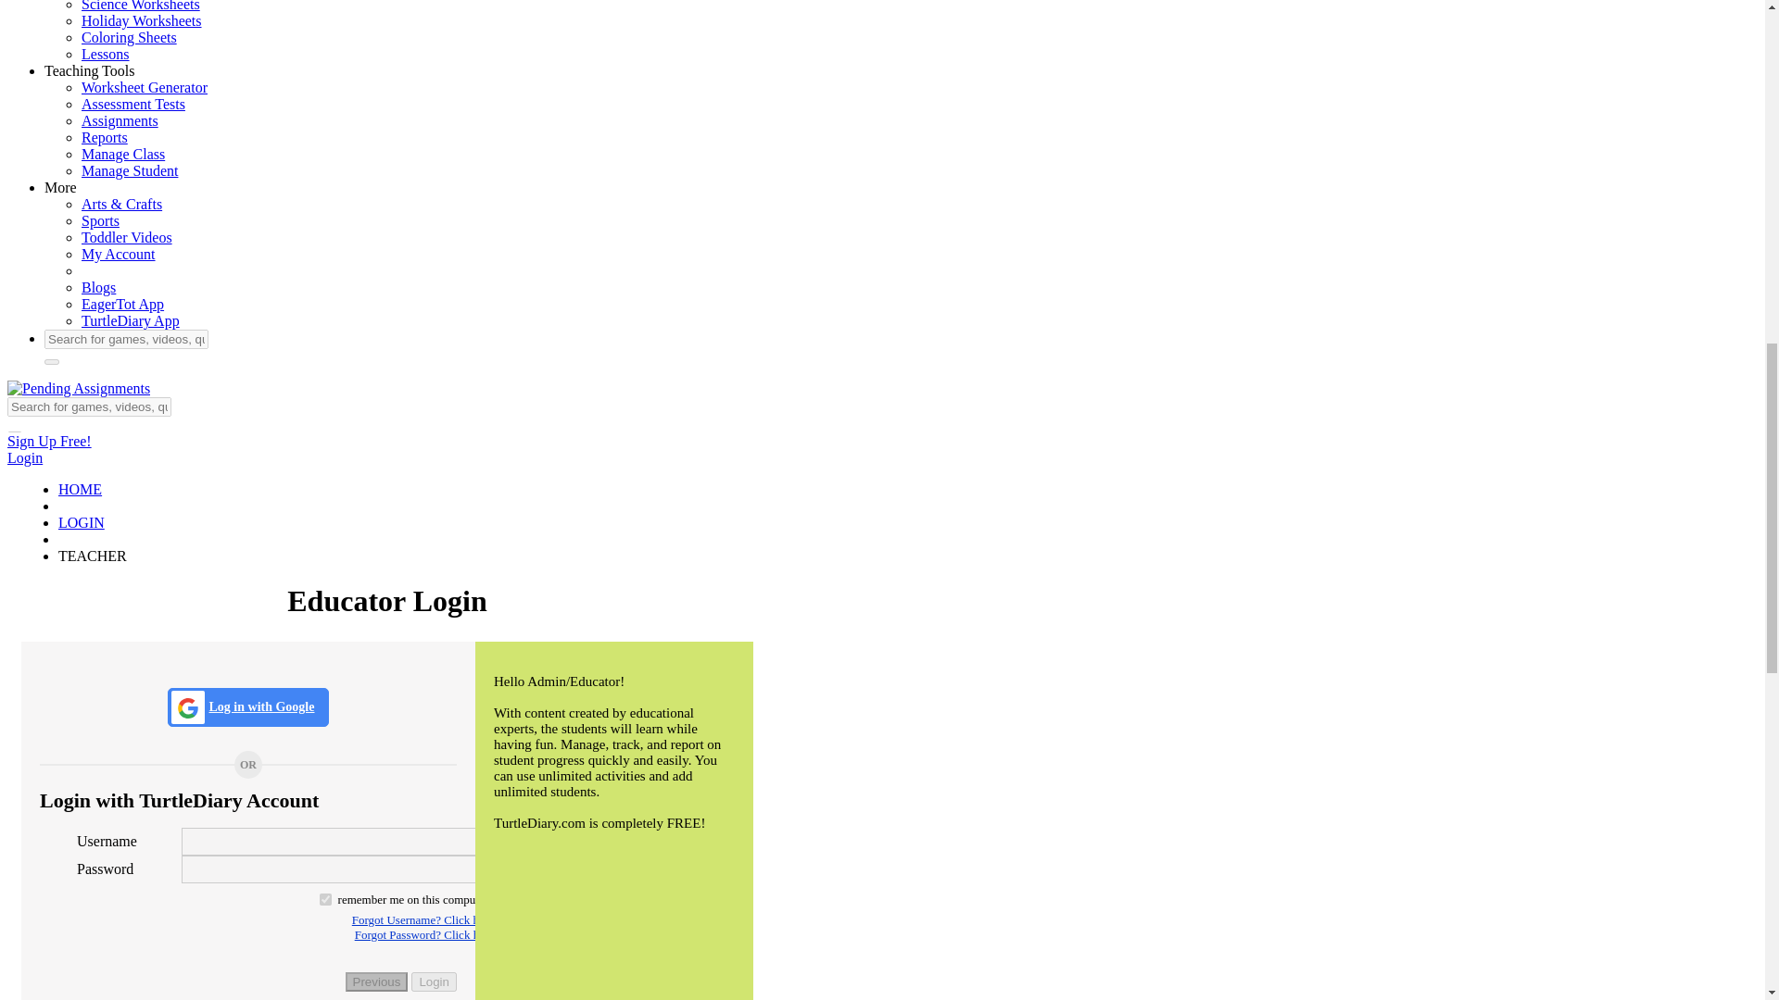 The height and width of the screenshot is (1000, 1779). What do you see at coordinates (105, 137) in the screenshot?
I see `Reports` at bounding box center [105, 137].